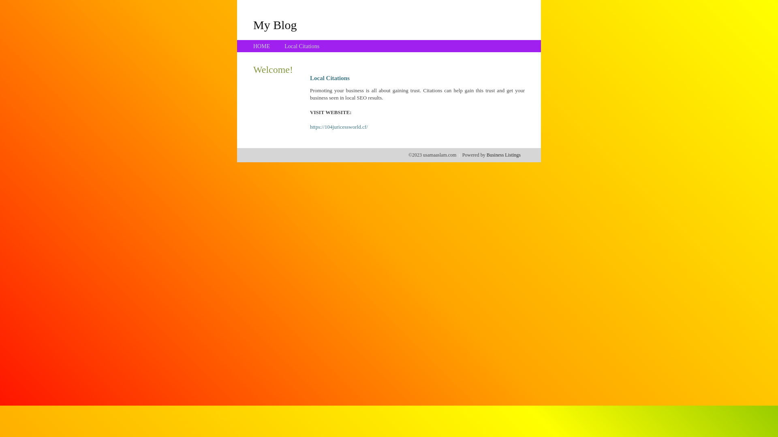  What do you see at coordinates (339, 127) in the screenshot?
I see `https://104juricessworld.cf/` at bounding box center [339, 127].